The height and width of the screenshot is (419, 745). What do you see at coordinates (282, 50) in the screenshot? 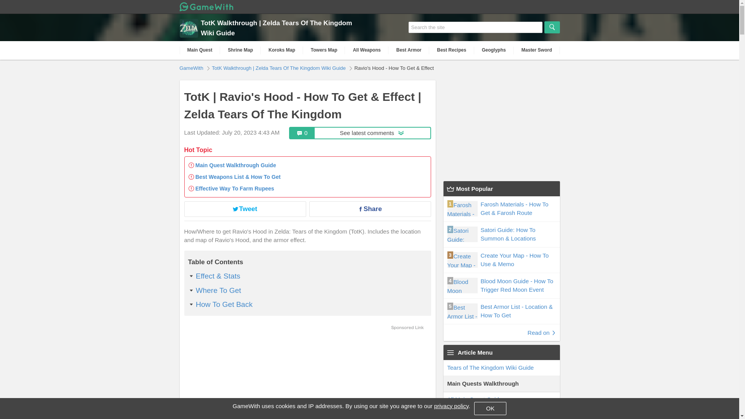
I see `Tweet` at bounding box center [282, 50].